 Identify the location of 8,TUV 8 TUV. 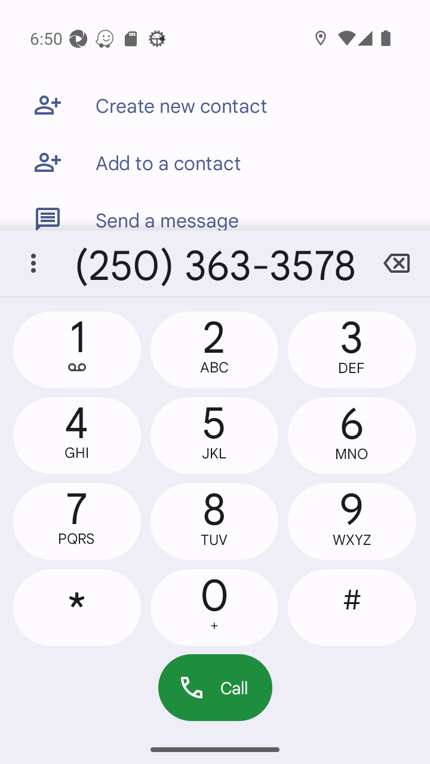
(214, 522).